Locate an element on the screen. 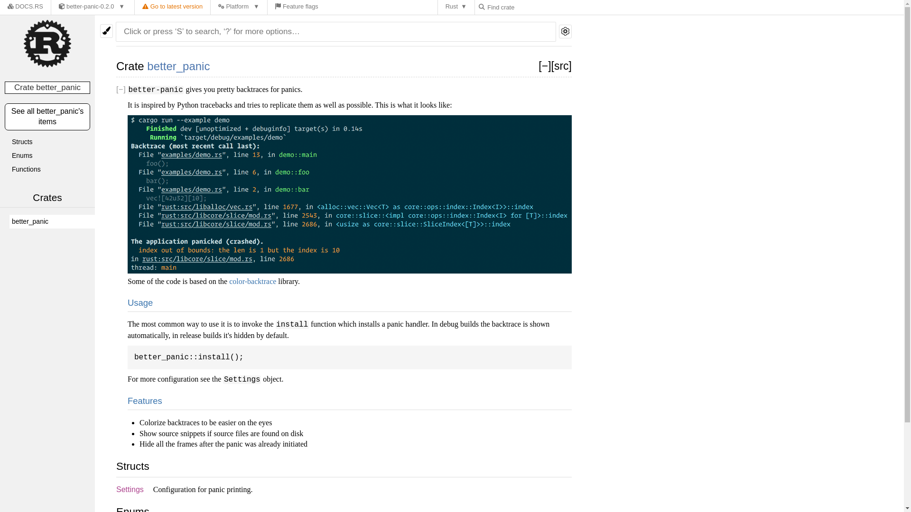 The width and height of the screenshot is (911, 512). DOCS.RS is located at coordinates (26, 8).